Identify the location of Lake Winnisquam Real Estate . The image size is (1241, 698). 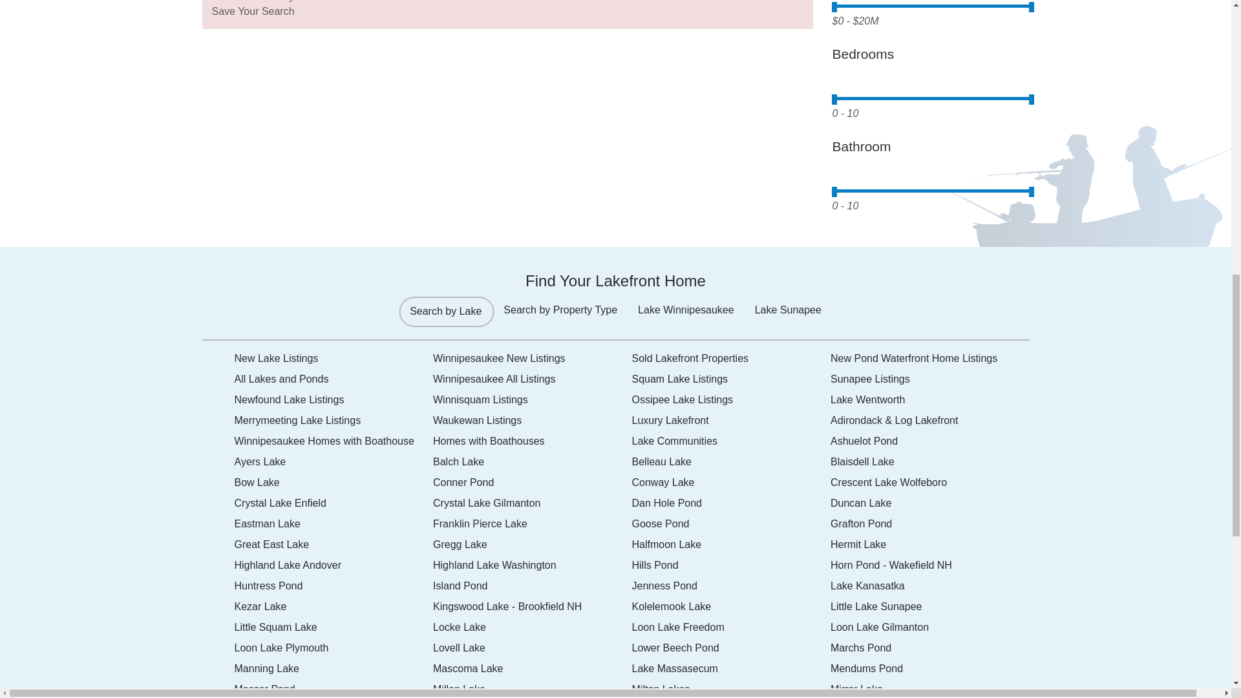
(533, 400).